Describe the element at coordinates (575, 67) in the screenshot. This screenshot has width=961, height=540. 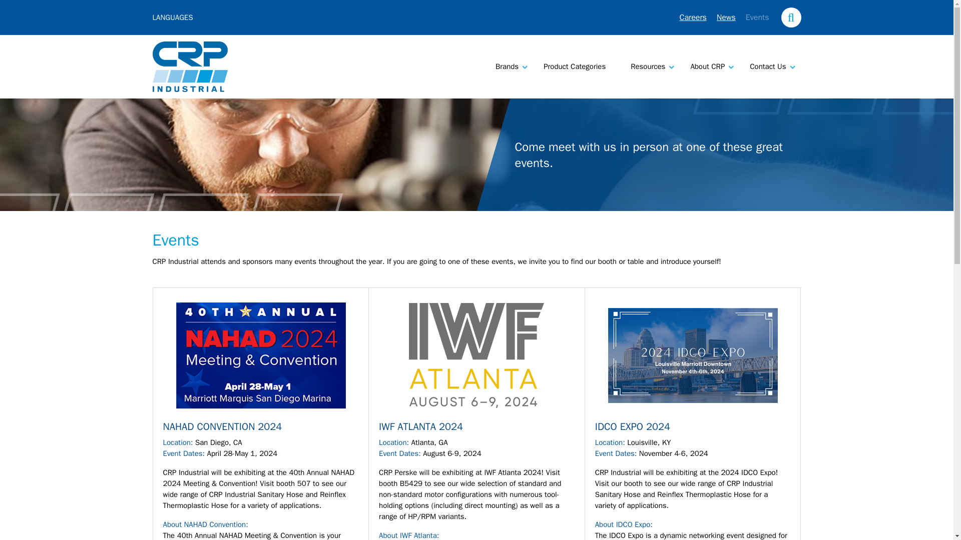
I see `Product Categories` at that location.